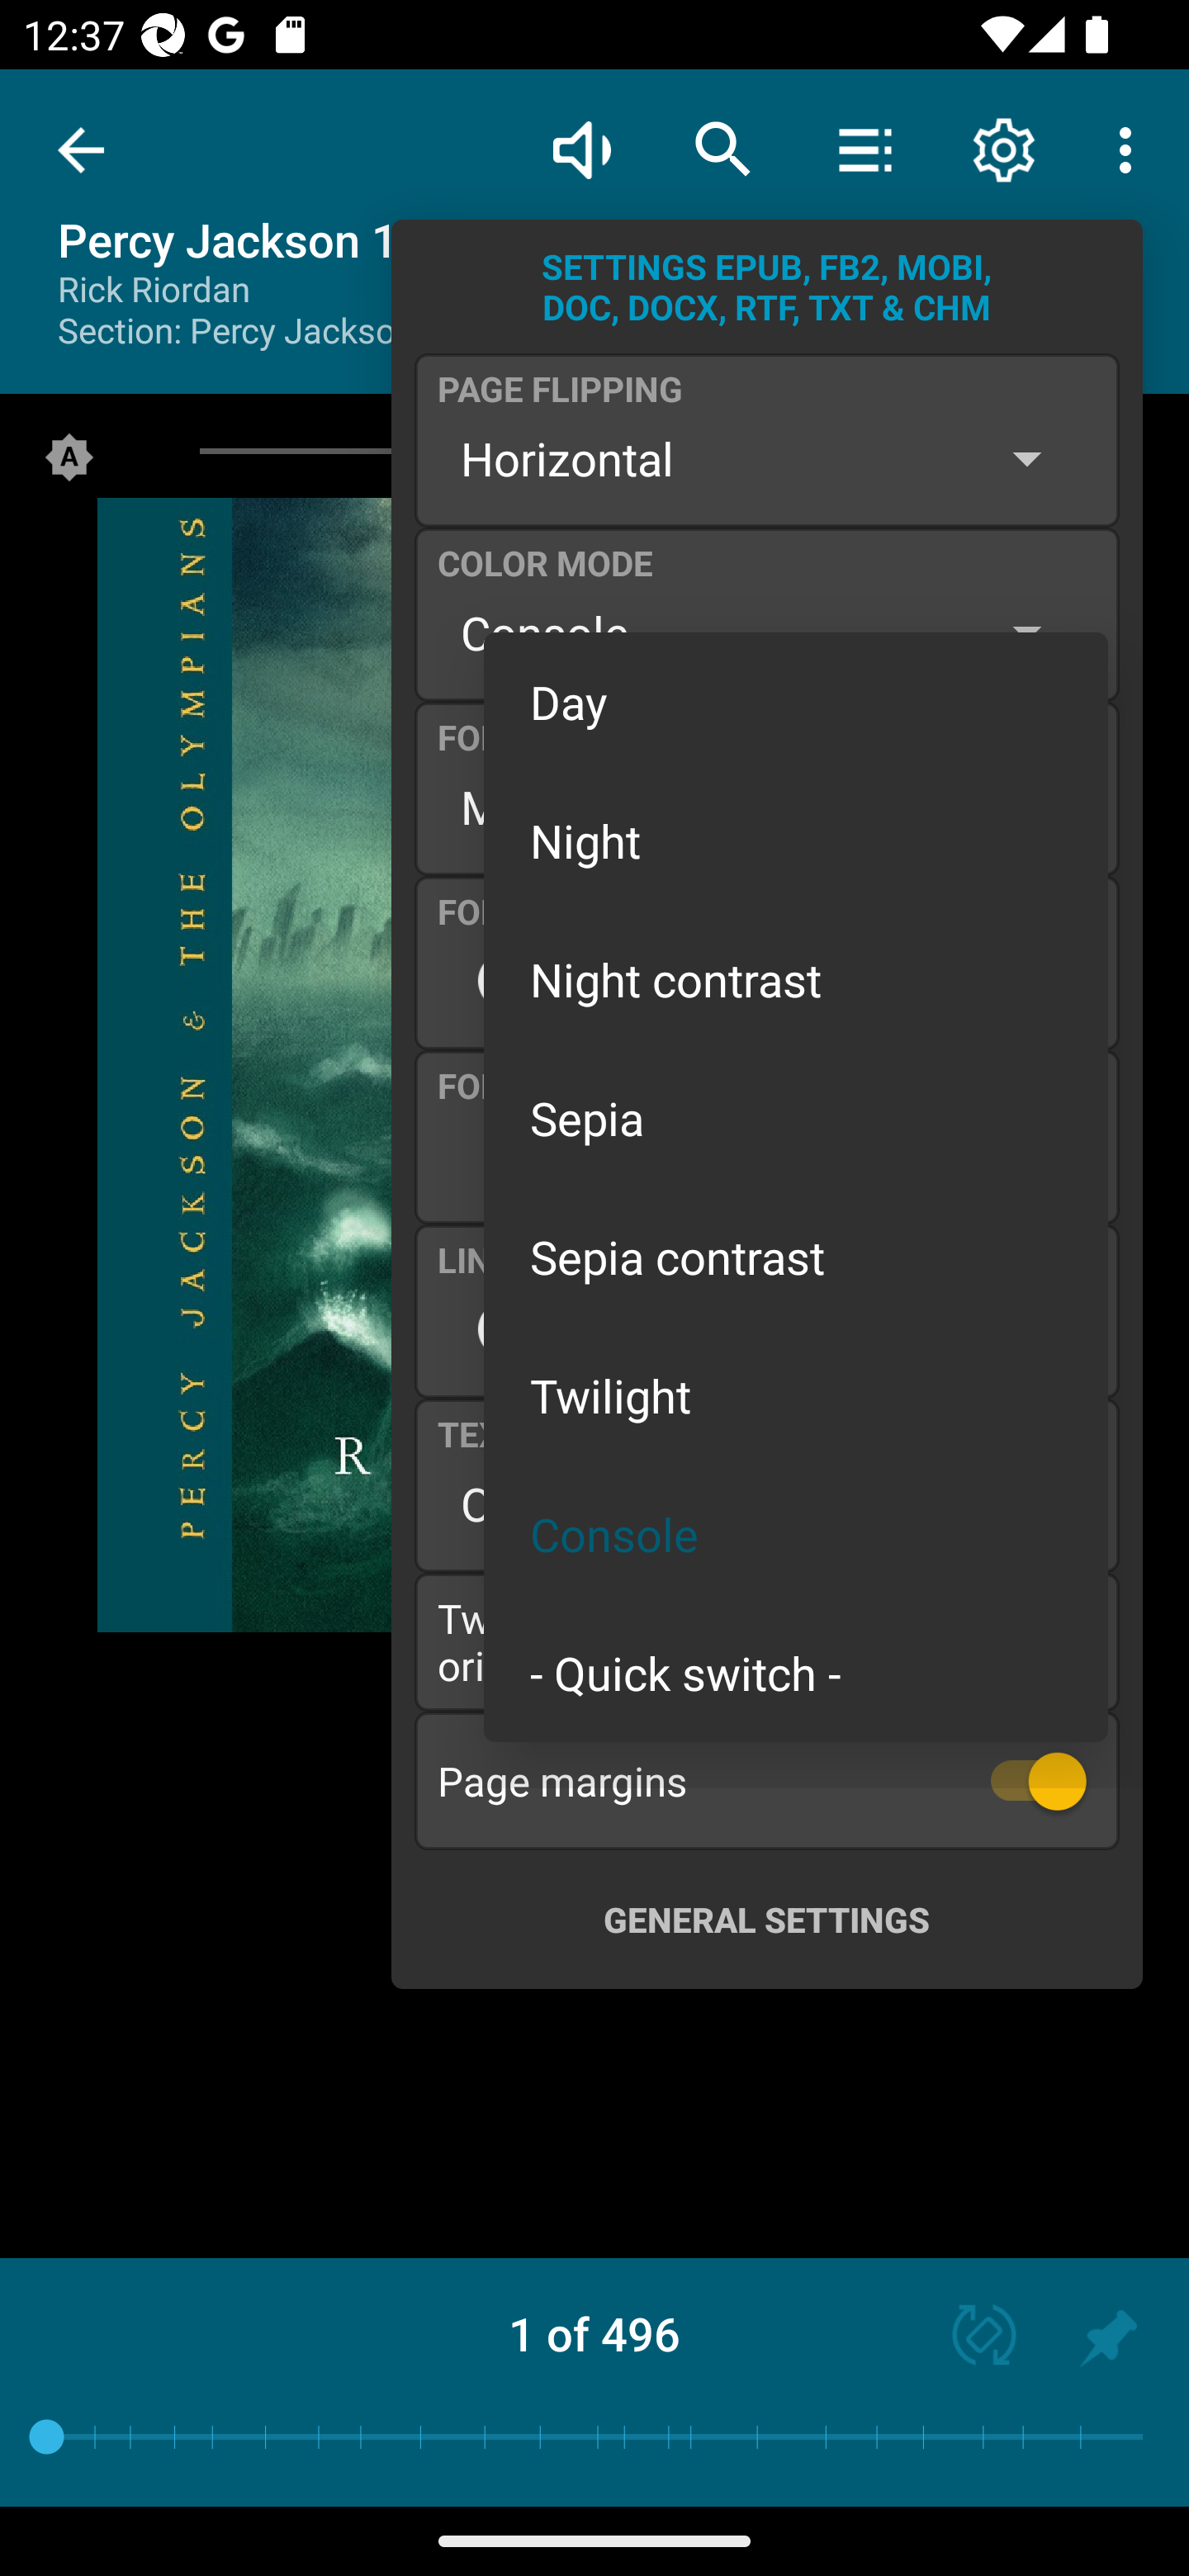  What do you see at coordinates (796, 1671) in the screenshot?
I see `- Quick switch -` at bounding box center [796, 1671].